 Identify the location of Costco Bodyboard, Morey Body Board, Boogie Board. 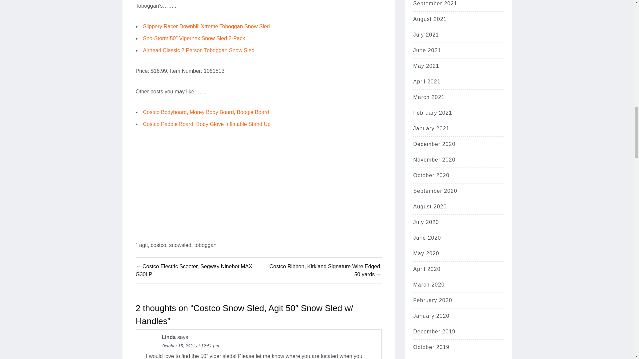
(206, 112).